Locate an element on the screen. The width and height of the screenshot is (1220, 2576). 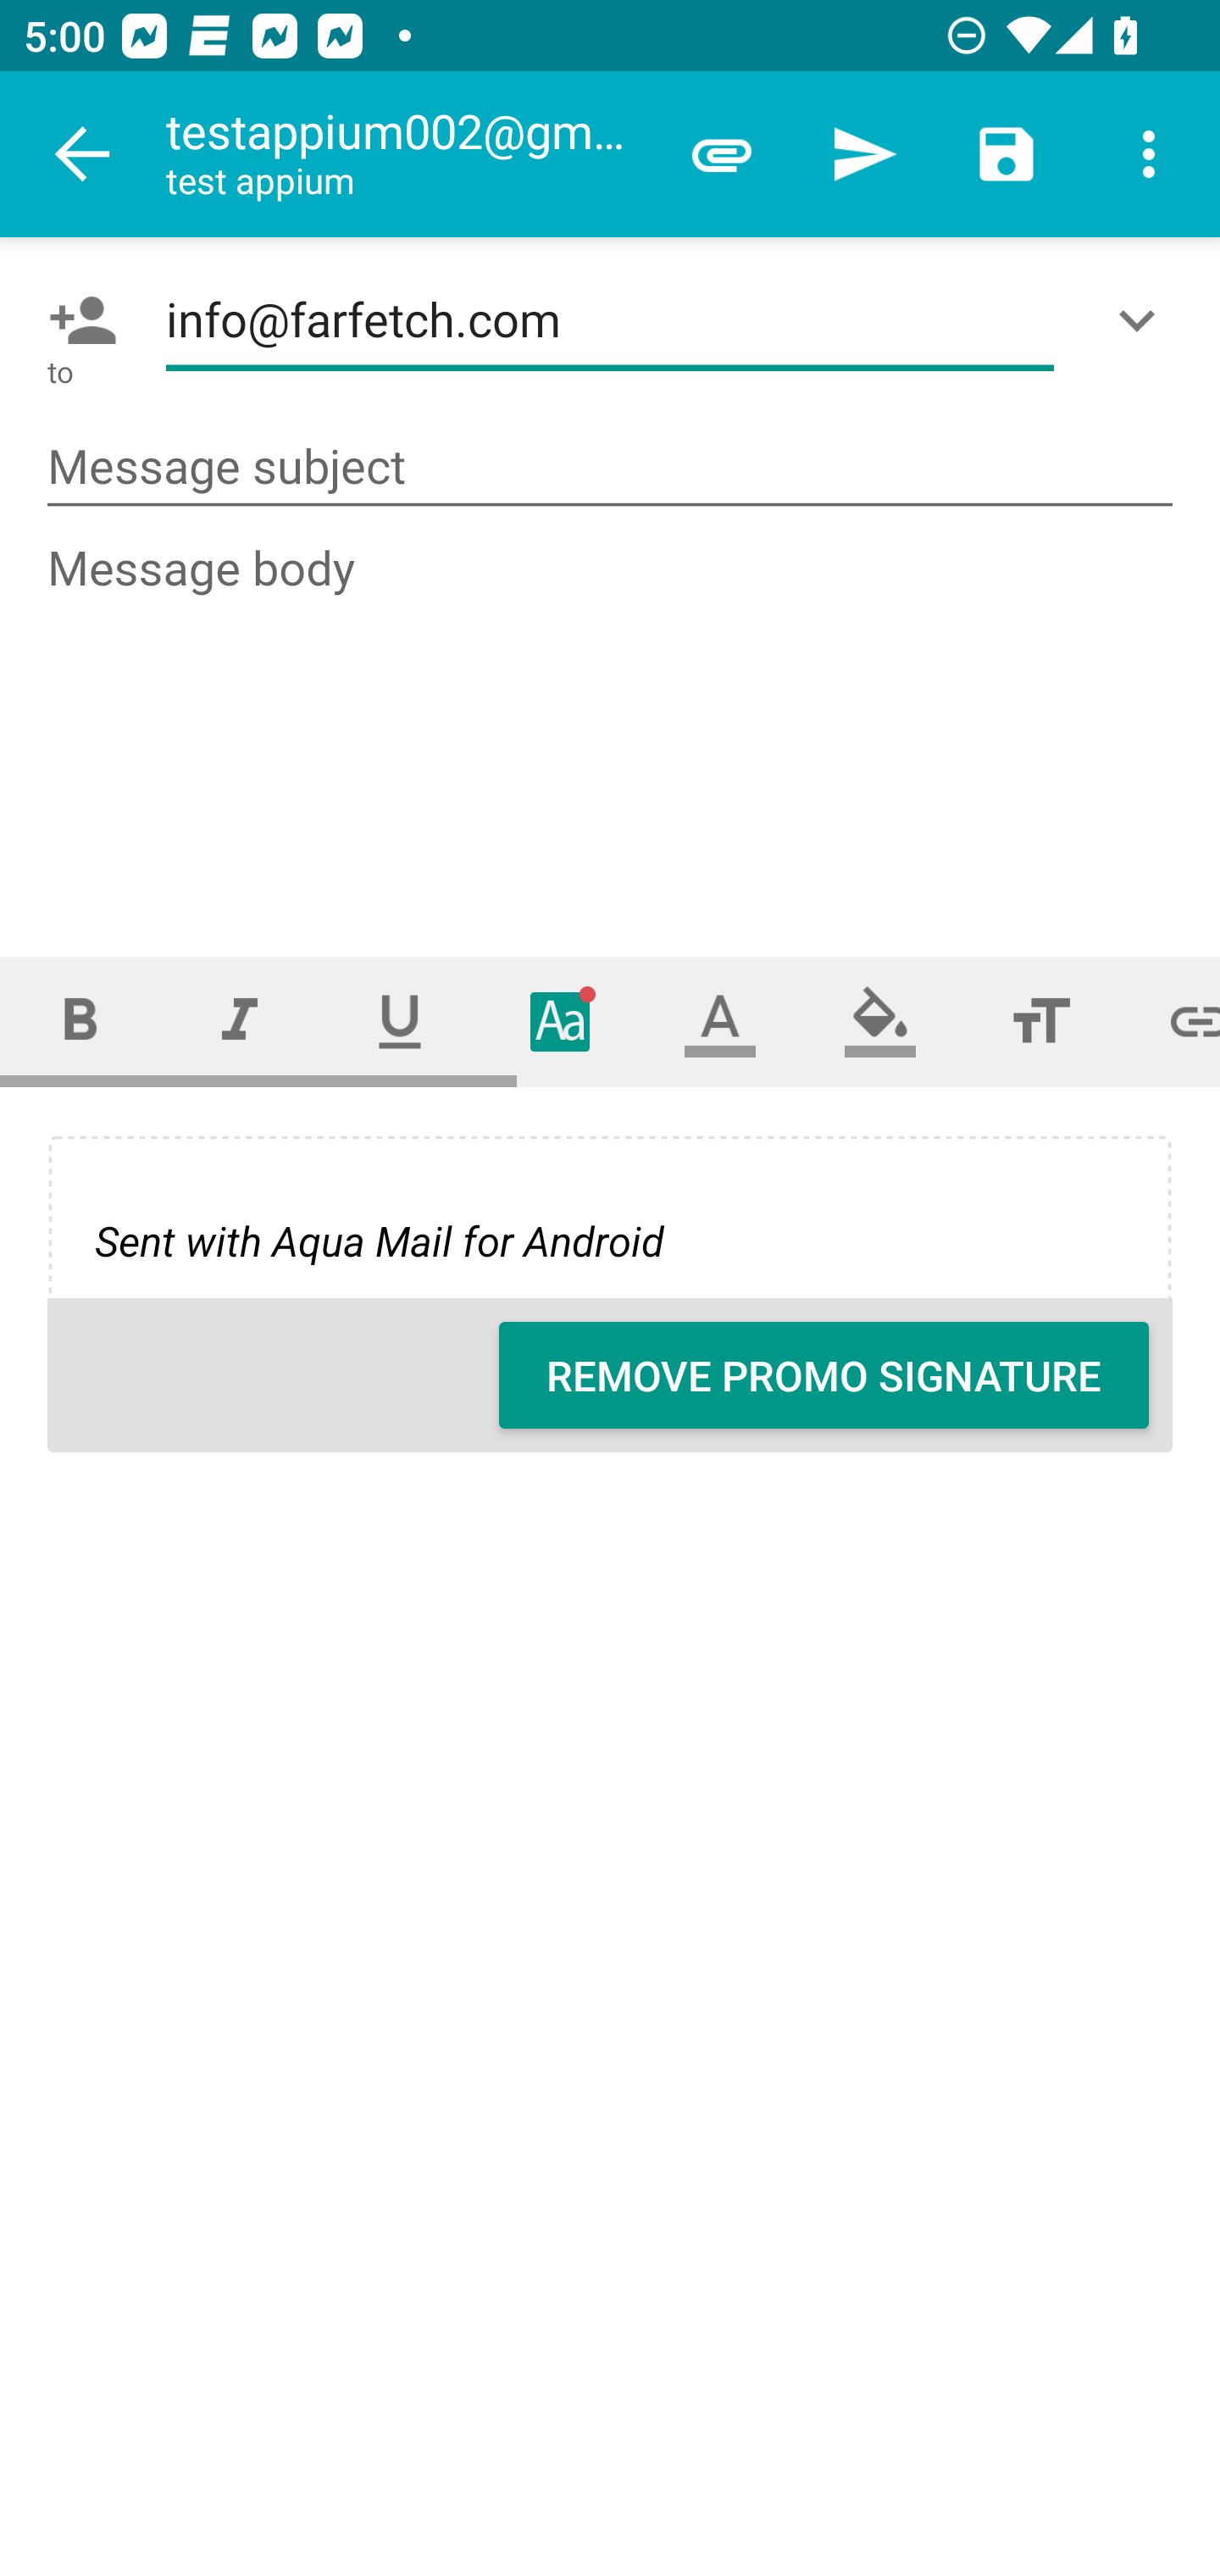
Send is located at coordinates (864, 154).